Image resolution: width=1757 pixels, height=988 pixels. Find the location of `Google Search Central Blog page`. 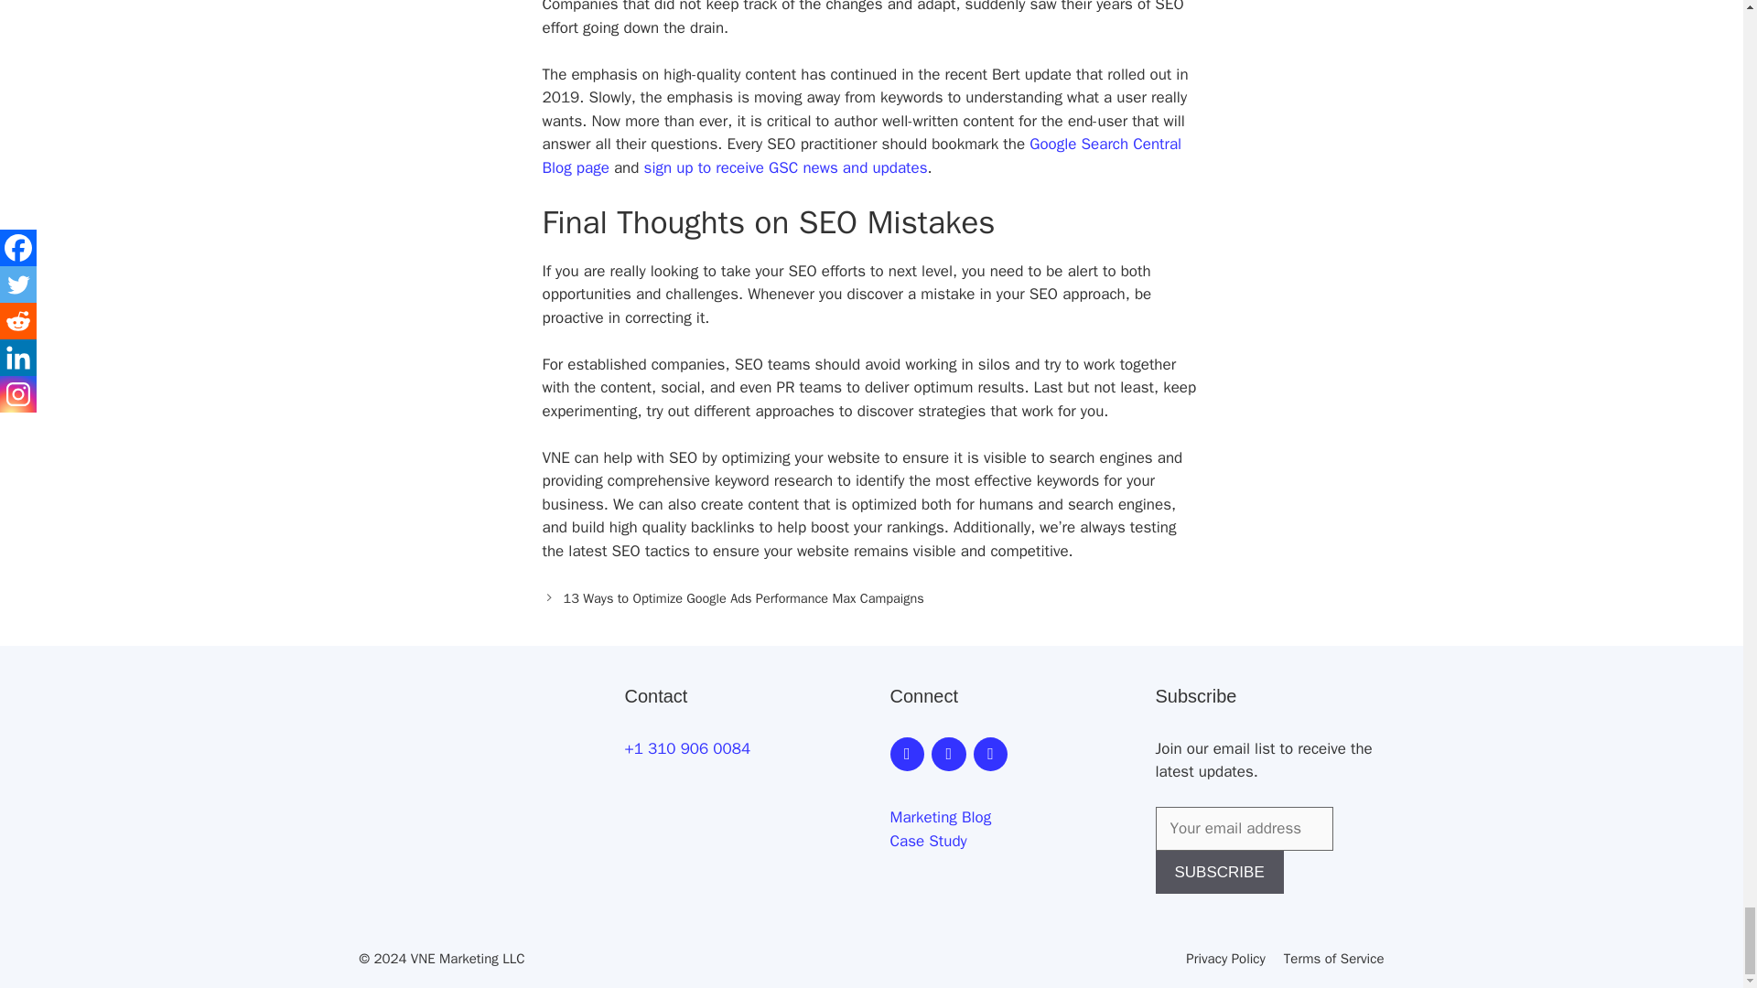

Google Search Central Blog page is located at coordinates (860, 156).